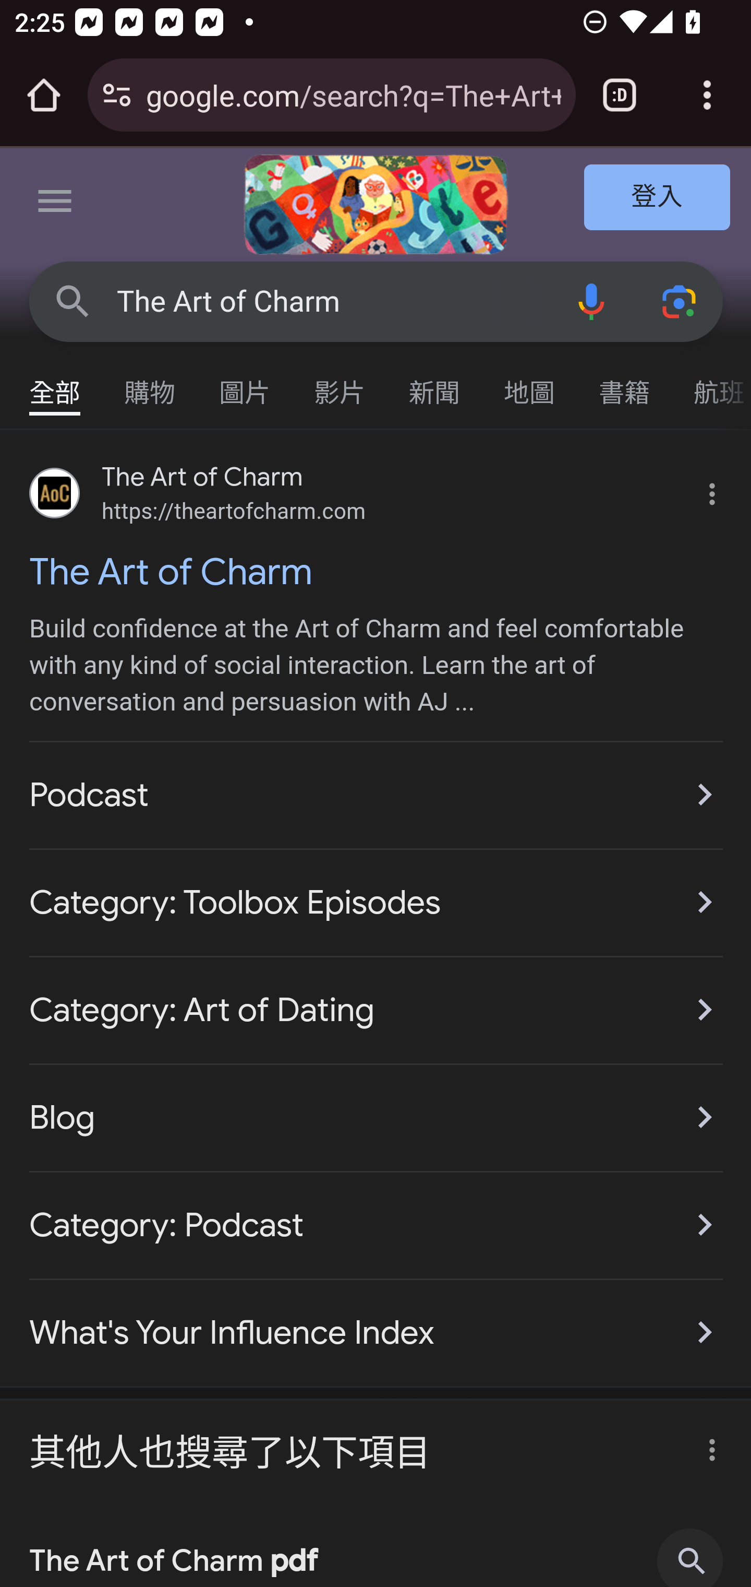  I want to click on The Art of Charm pdf The Art of Charm  pdf, so click(377, 1546).